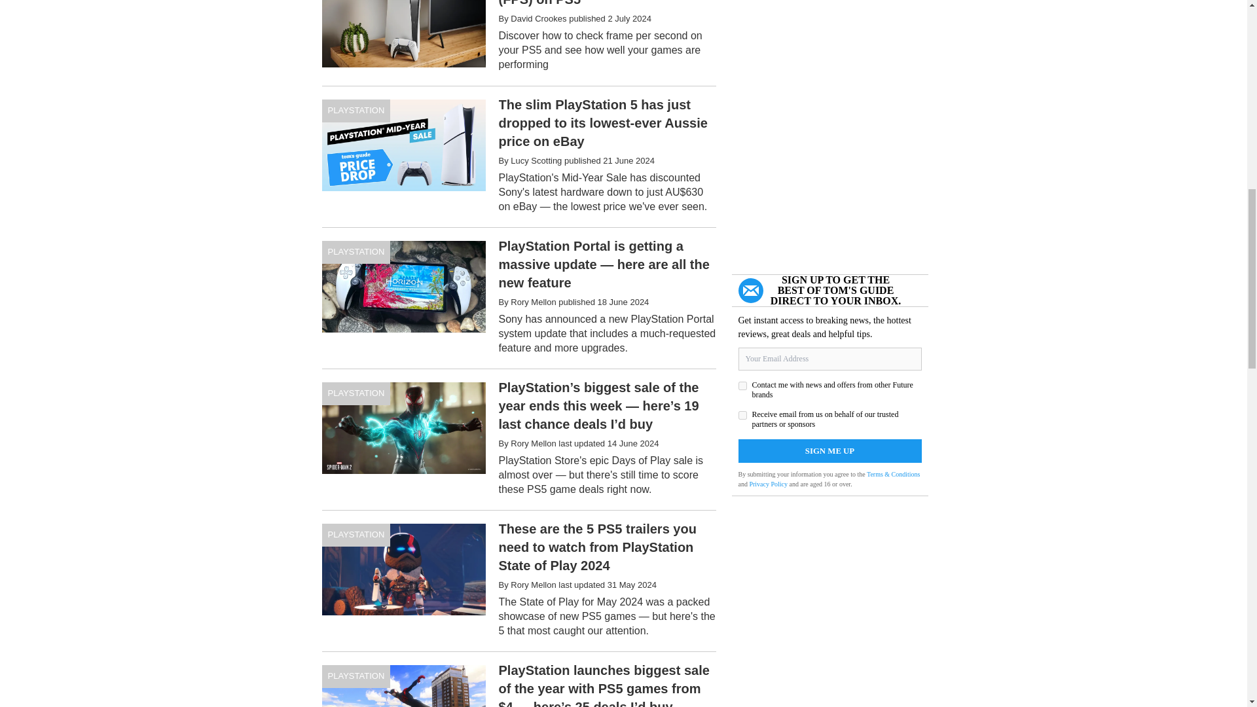  What do you see at coordinates (830, 450) in the screenshot?
I see `Sign me up` at bounding box center [830, 450].